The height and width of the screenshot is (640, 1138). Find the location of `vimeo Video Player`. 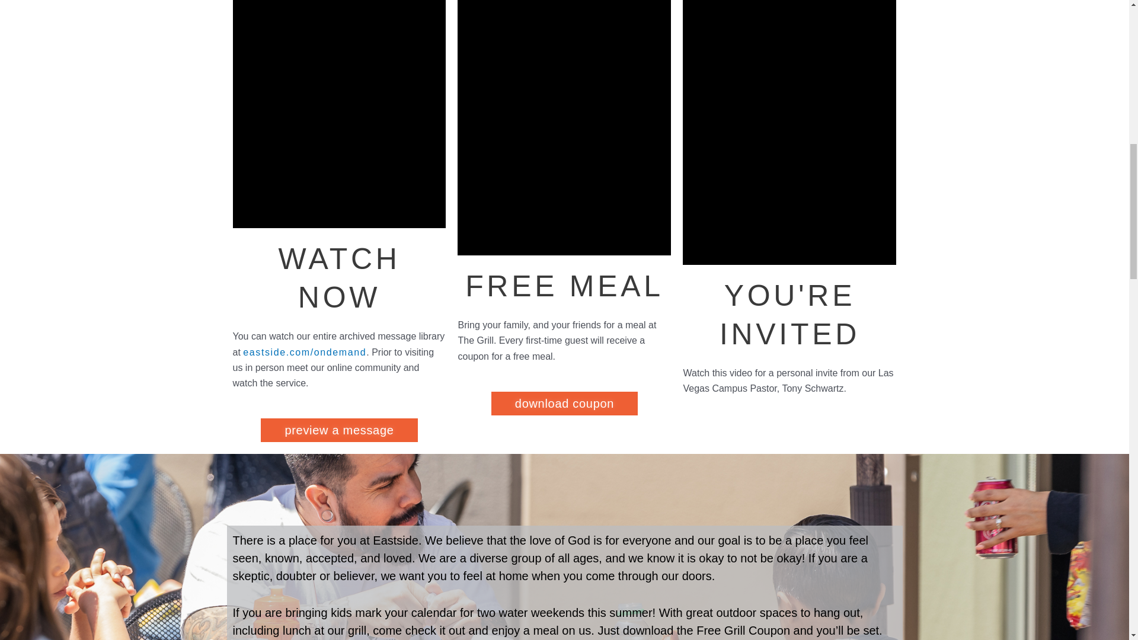

vimeo Video Player is located at coordinates (339, 114).